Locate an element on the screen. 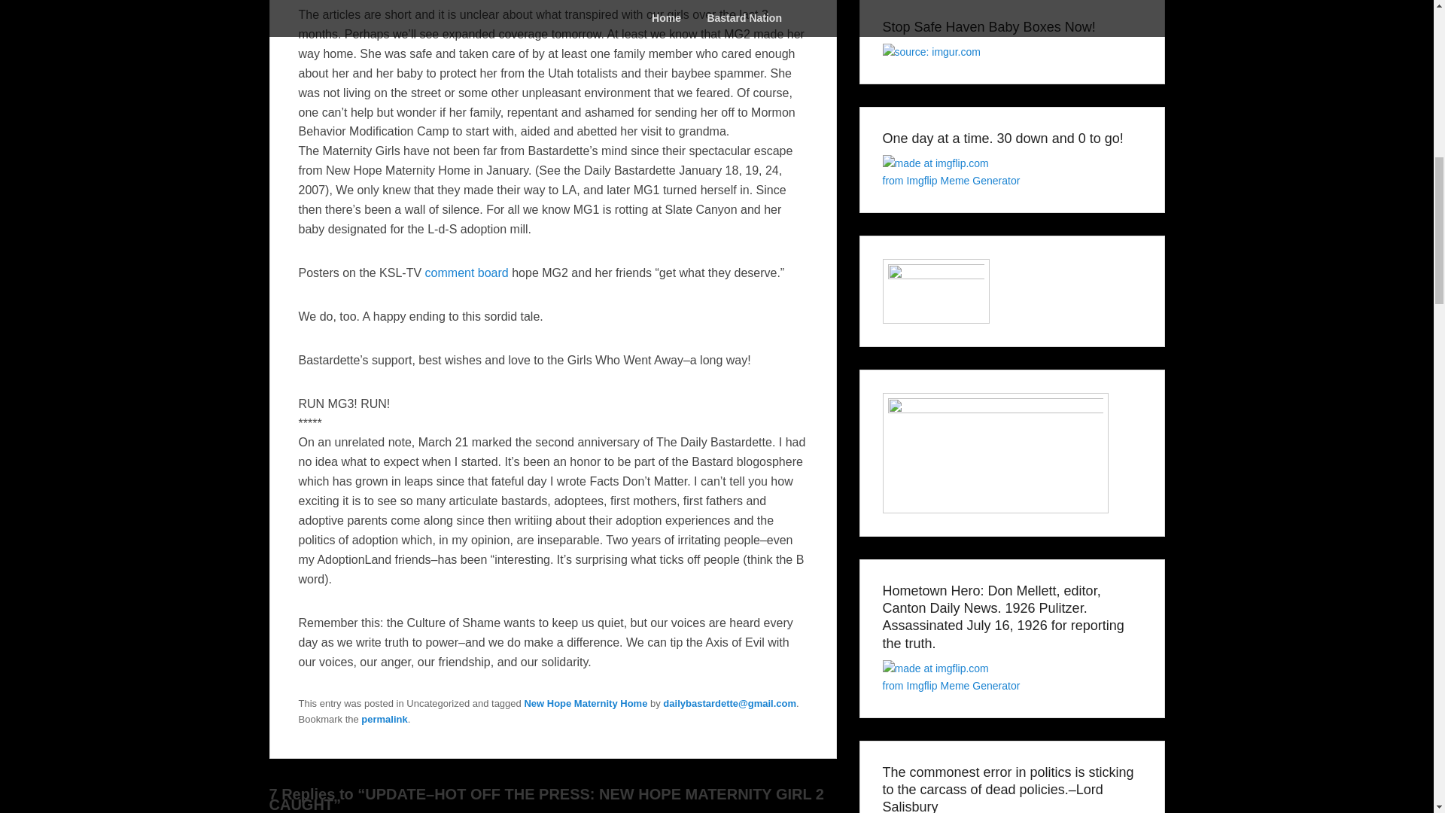 The height and width of the screenshot is (813, 1445). comment board is located at coordinates (467, 273).